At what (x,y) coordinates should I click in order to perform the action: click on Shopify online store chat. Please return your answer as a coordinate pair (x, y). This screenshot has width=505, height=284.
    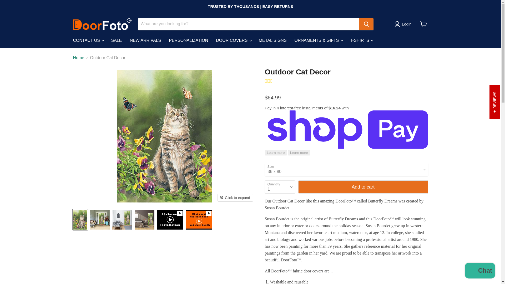
    Looking at the image, I should click on (480, 271).